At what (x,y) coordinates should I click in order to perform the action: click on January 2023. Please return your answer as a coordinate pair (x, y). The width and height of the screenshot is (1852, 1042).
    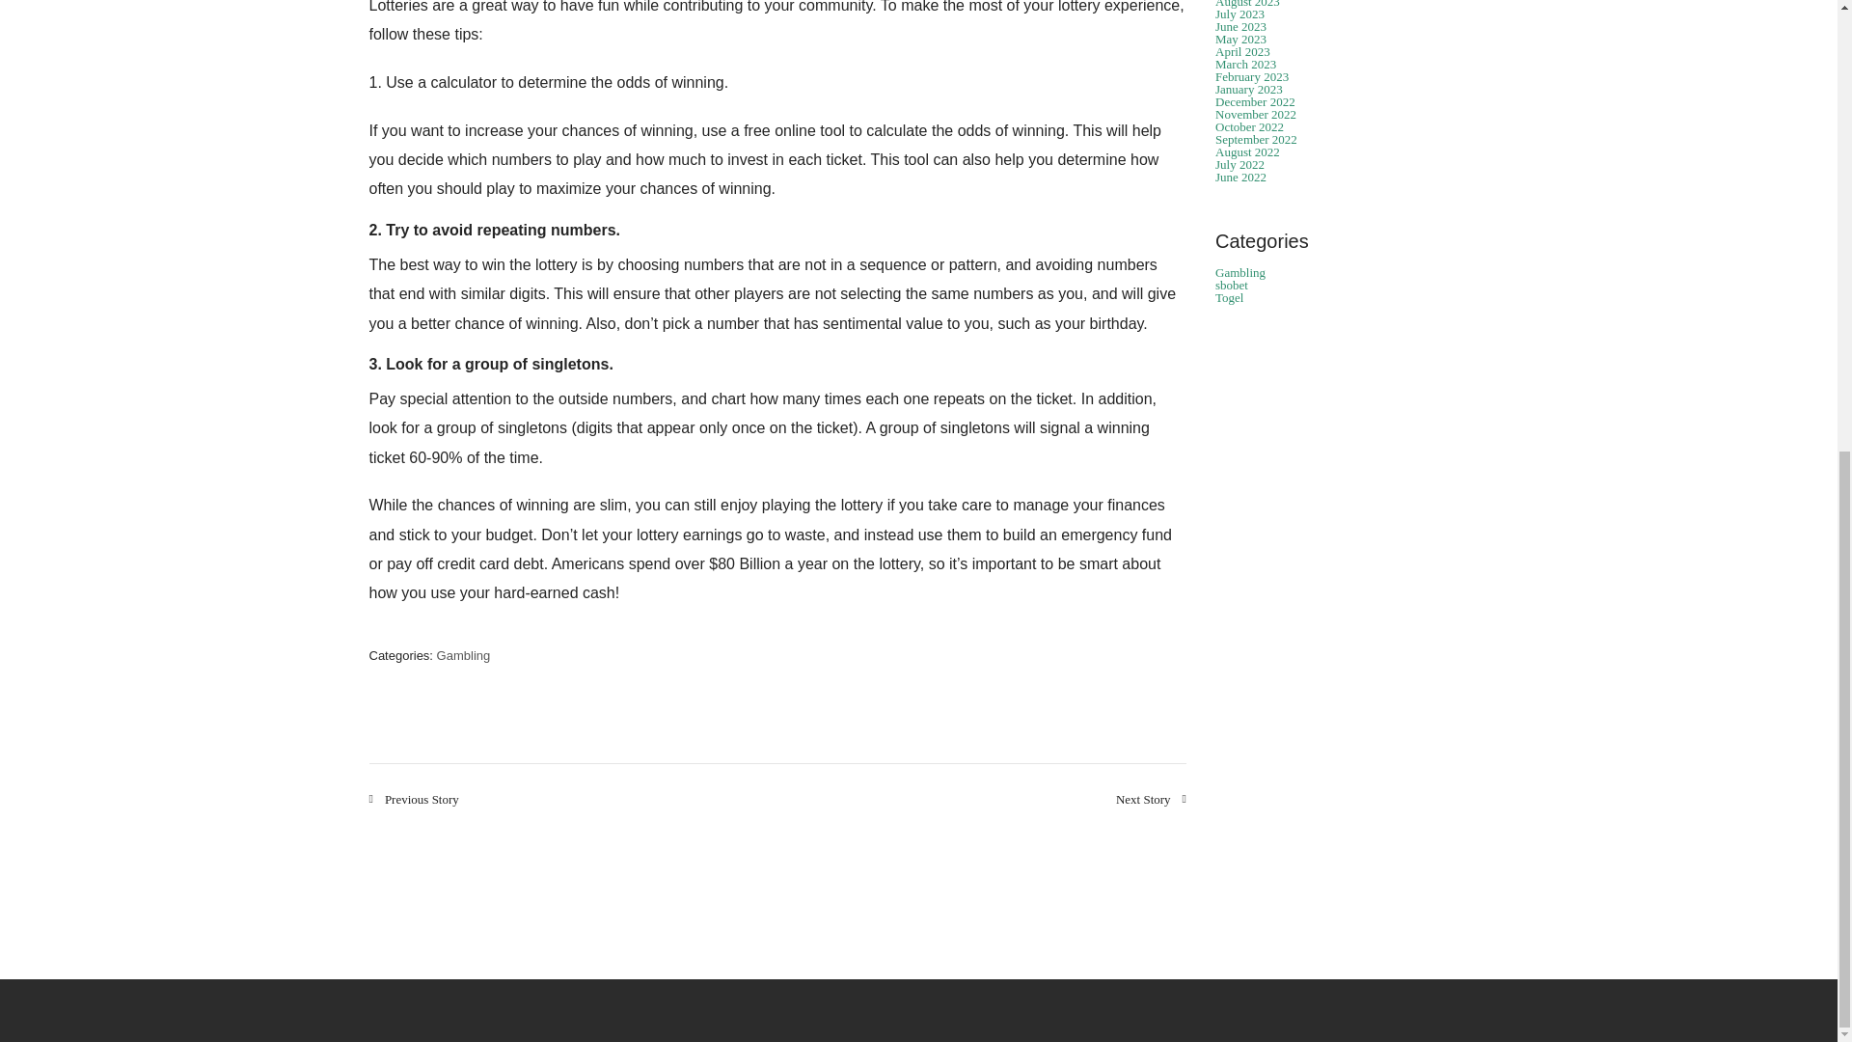
    Looking at the image, I should click on (1248, 89).